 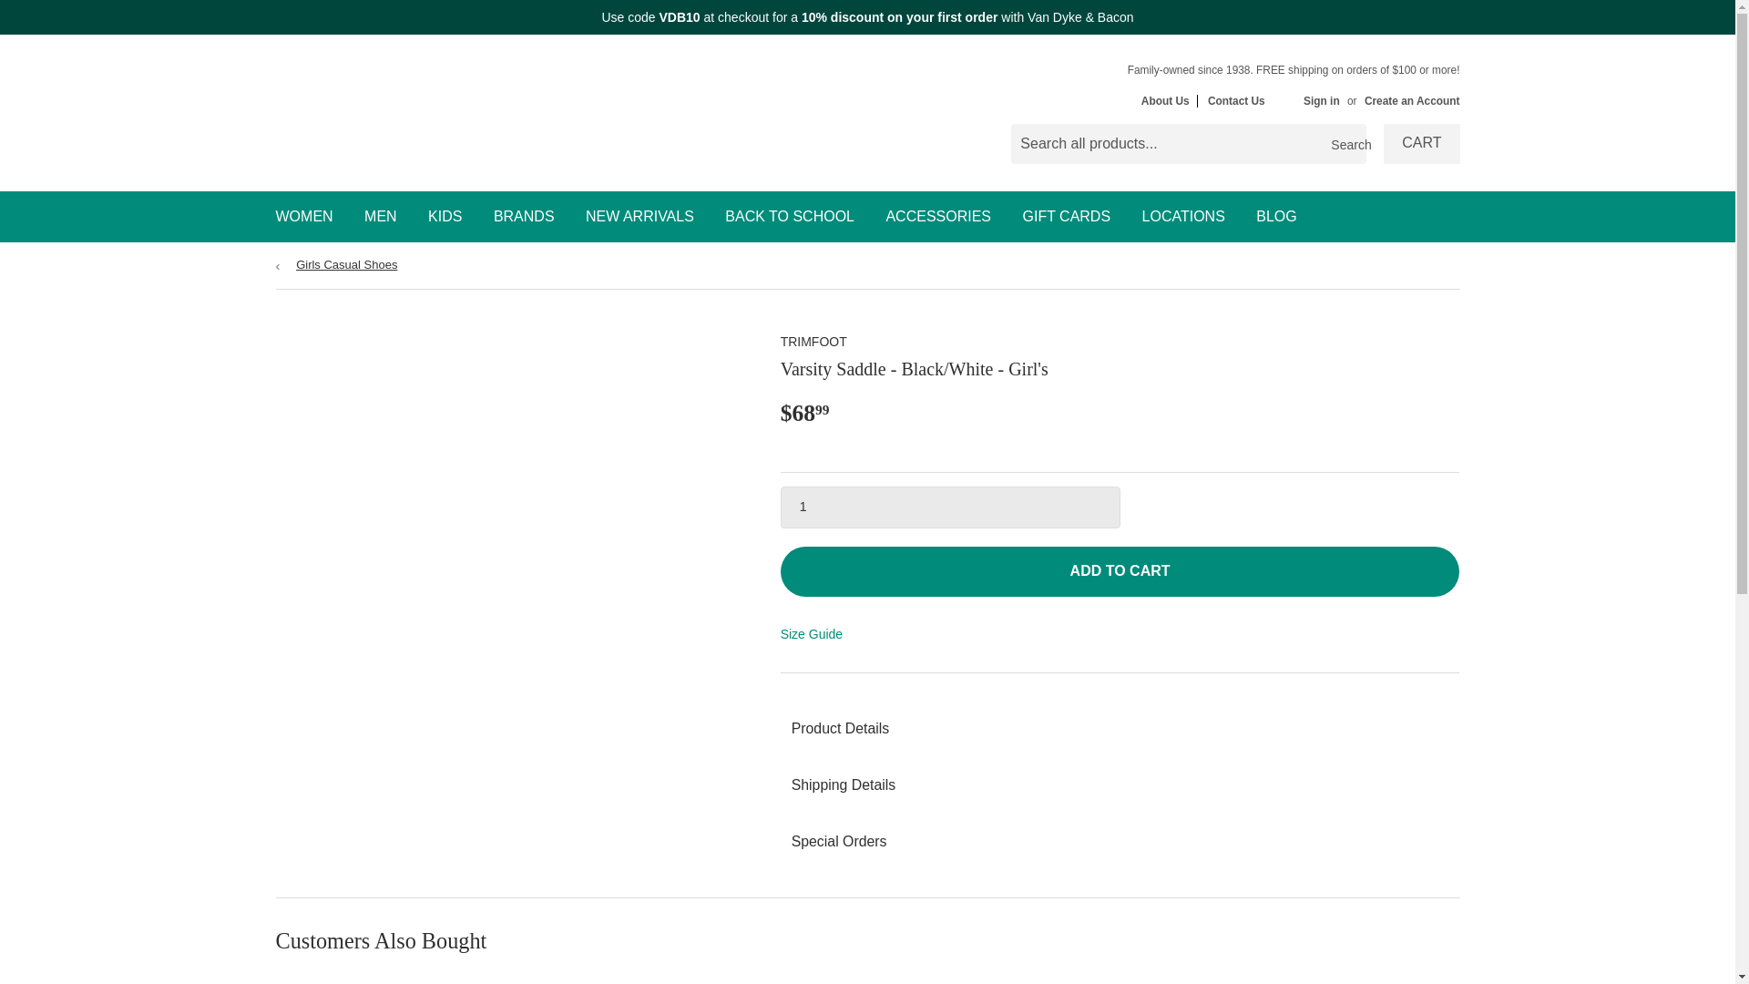 What do you see at coordinates (950, 507) in the screenshot?
I see `1` at bounding box center [950, 507].